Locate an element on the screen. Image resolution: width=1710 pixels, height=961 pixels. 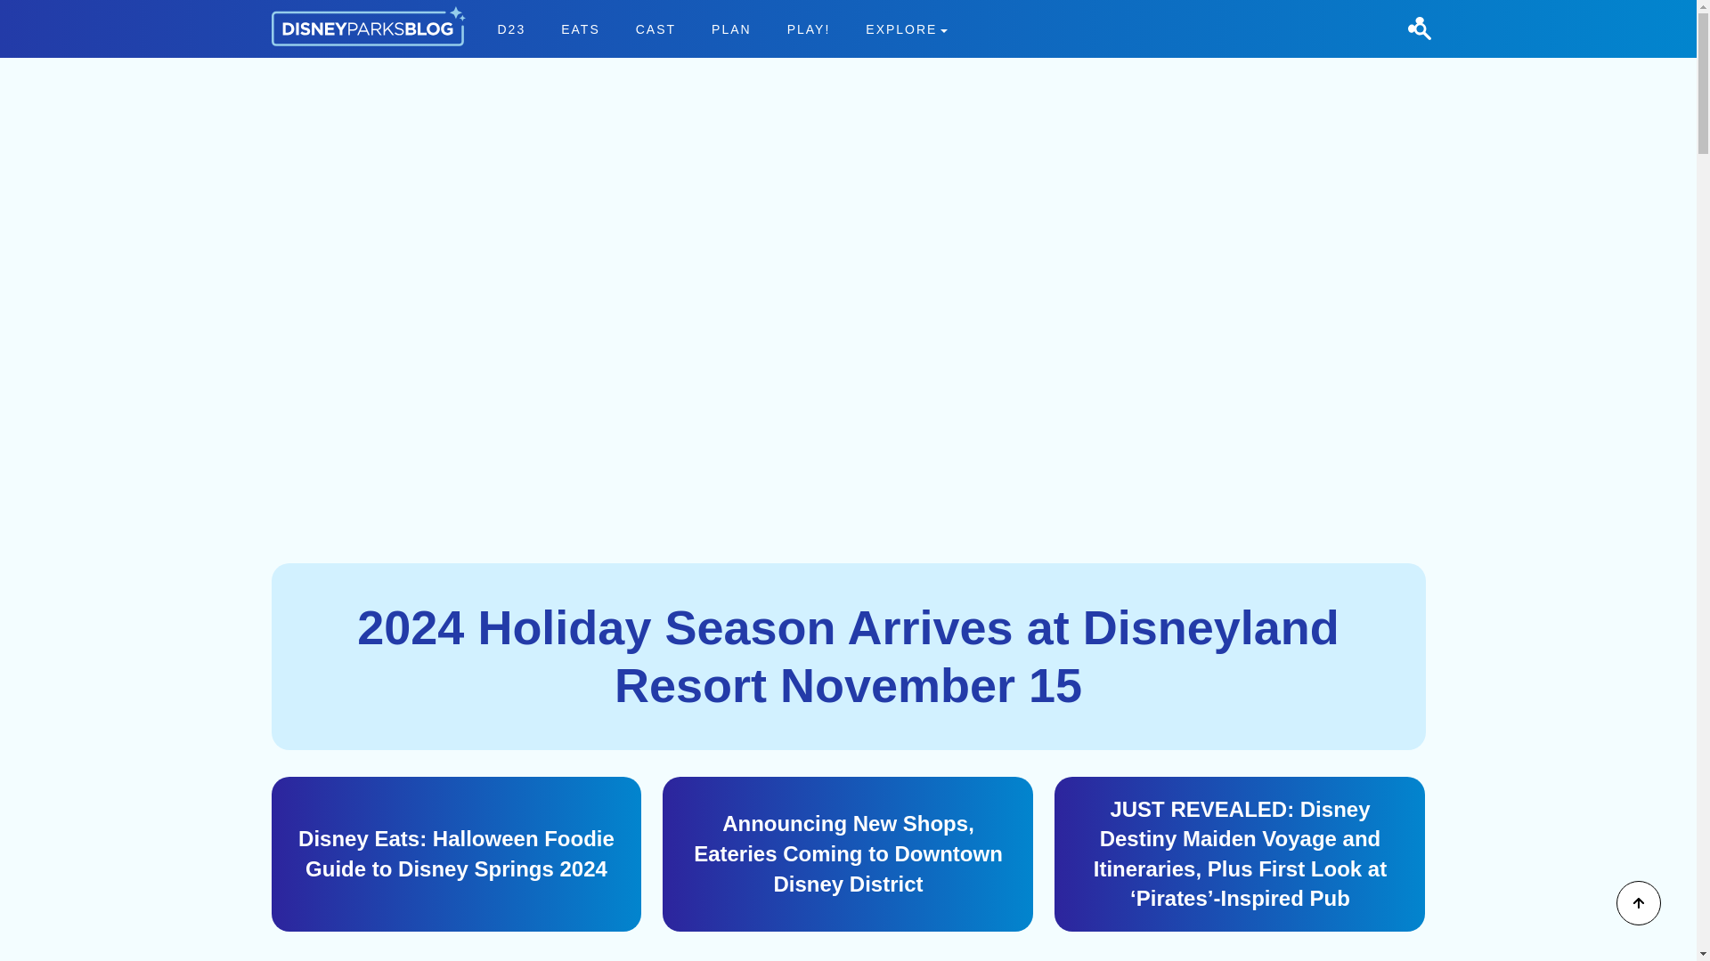
Skip to content is located at coordinates (46, 11).